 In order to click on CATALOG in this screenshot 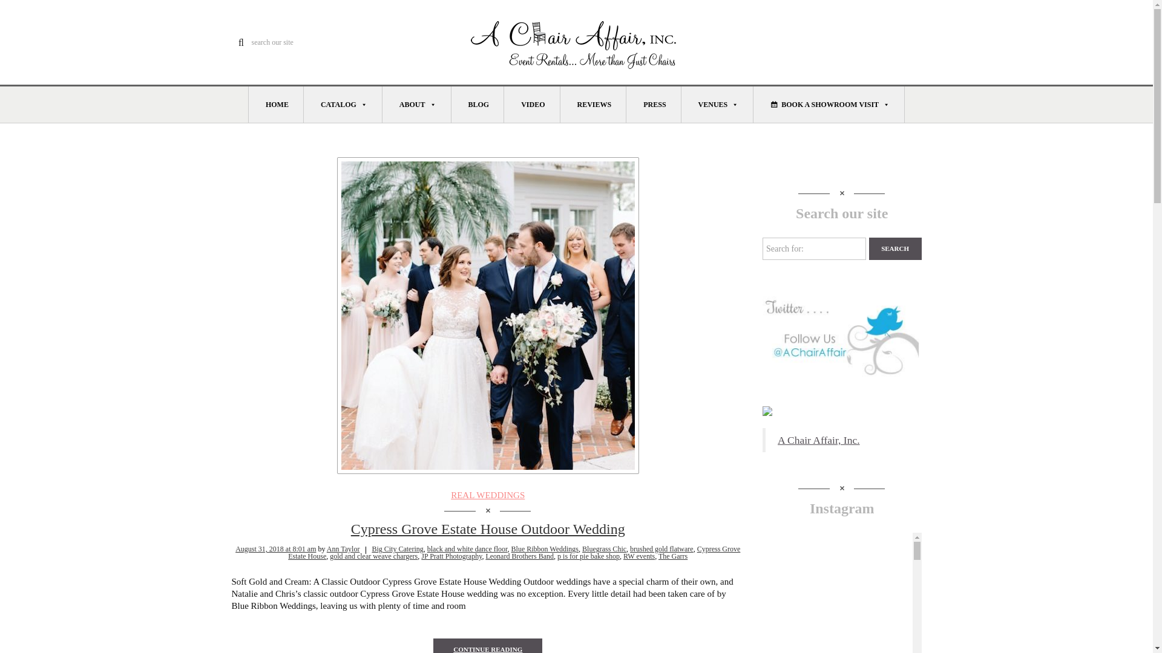, I will do `click(343, 104)`.